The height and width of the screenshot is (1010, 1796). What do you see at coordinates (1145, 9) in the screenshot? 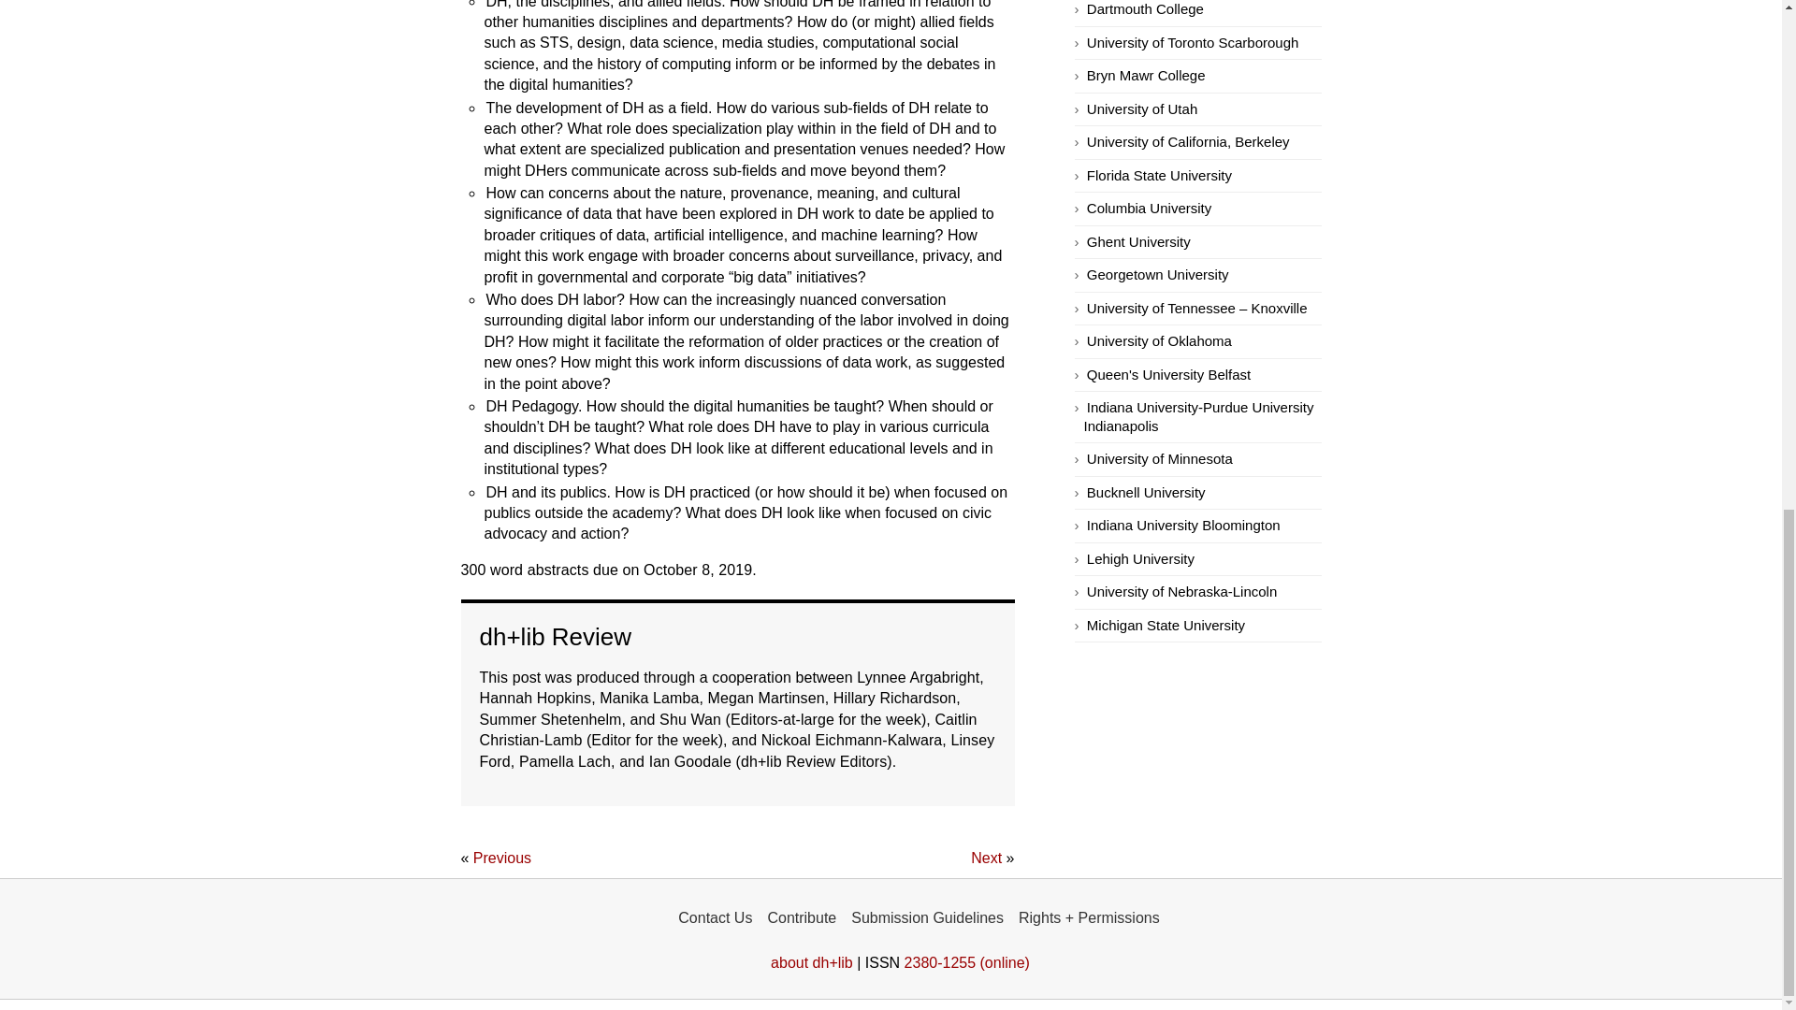
I see `Digital Humanities at Dartmouth` at bounding box center [1145, 9].